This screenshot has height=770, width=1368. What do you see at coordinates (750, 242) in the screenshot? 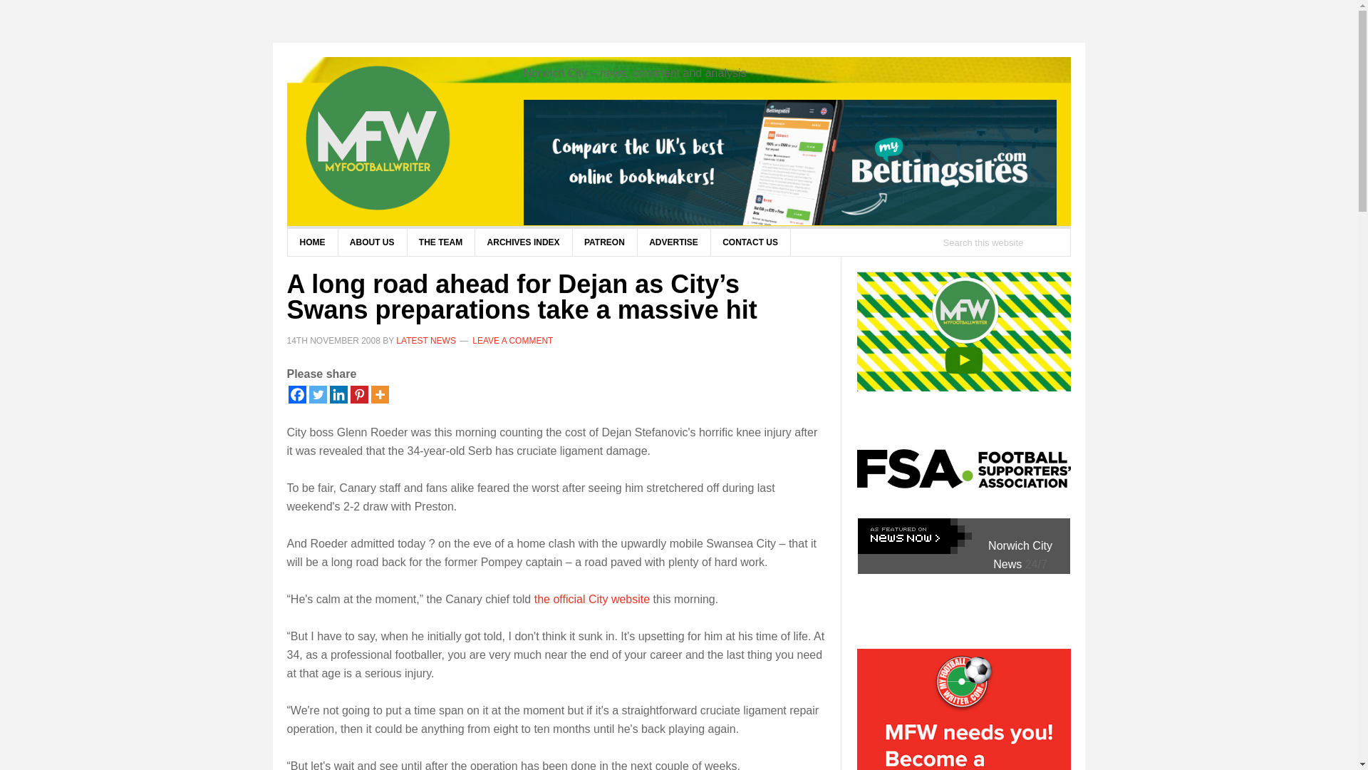
I see `CONTACT US` at bounding box center [750, 242].